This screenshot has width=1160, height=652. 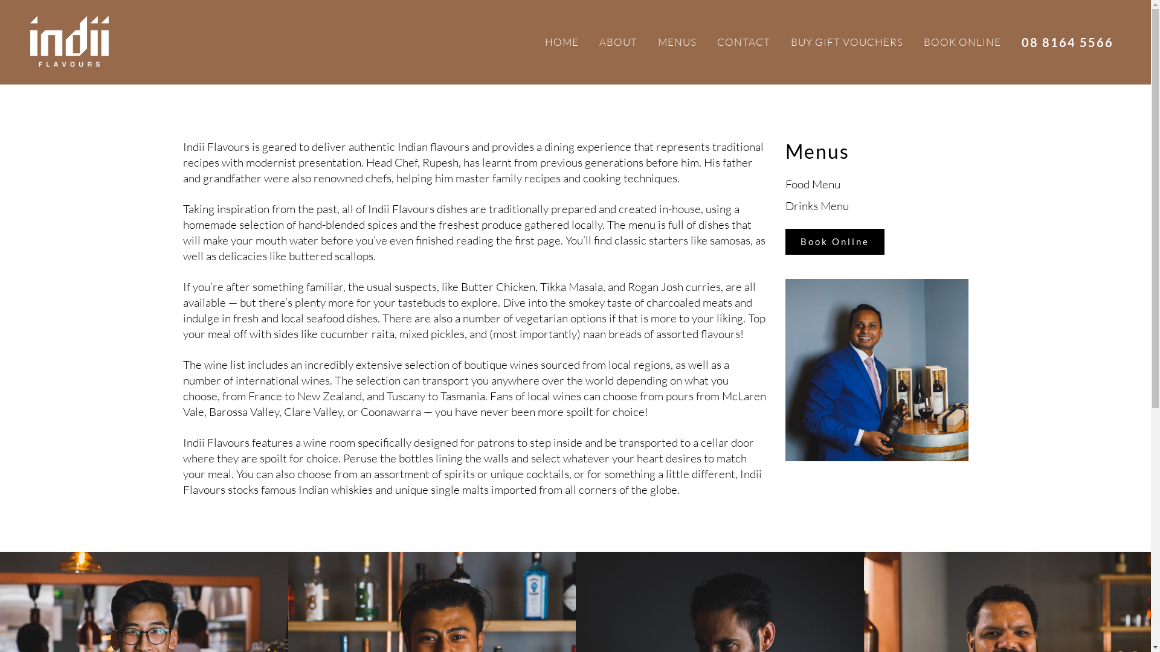 What do you see at coordinates (619, 42) in the screenshot?
I see `ABOUT` at bounding box center [619, 42].